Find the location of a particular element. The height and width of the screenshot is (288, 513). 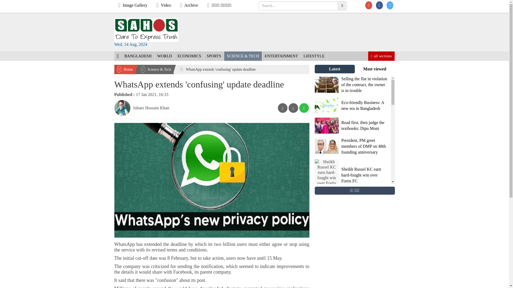

ENTERTAINMENT is located at coordinates (281, 56).